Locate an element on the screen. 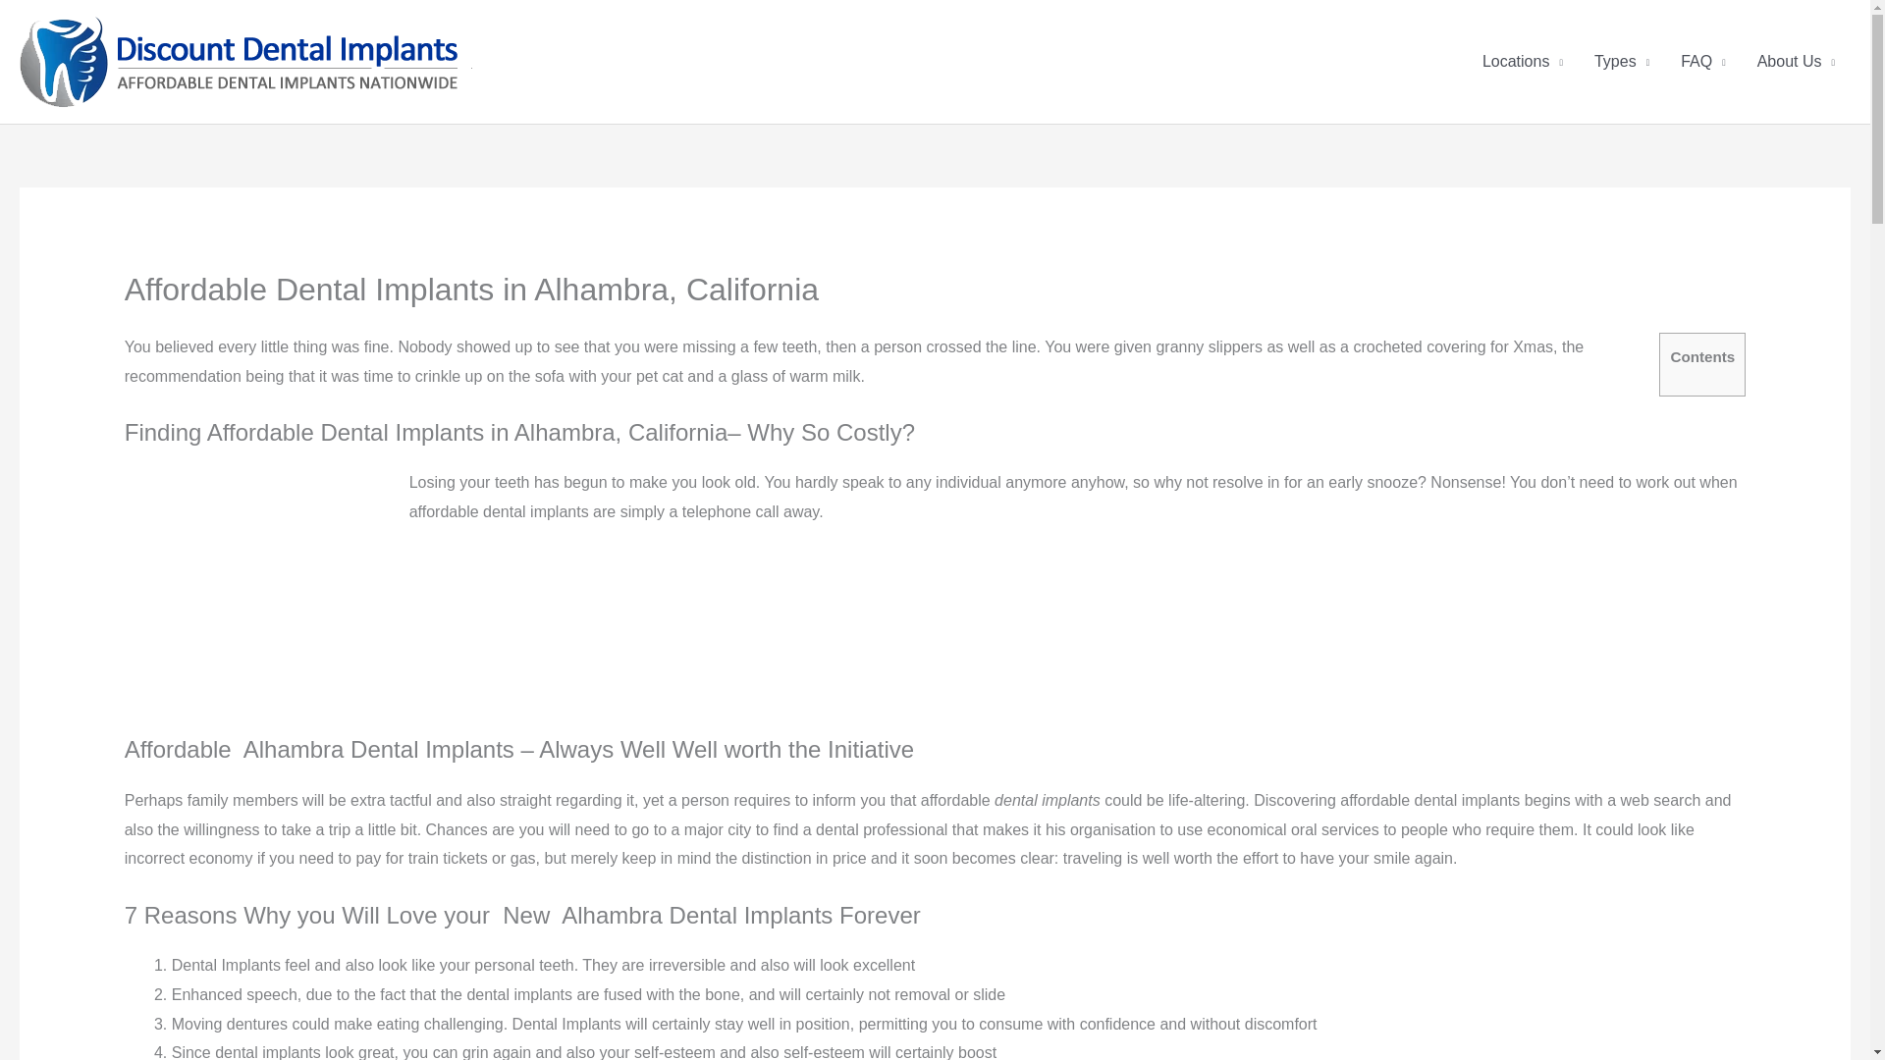  Types is located at coordinates (1622, 62).